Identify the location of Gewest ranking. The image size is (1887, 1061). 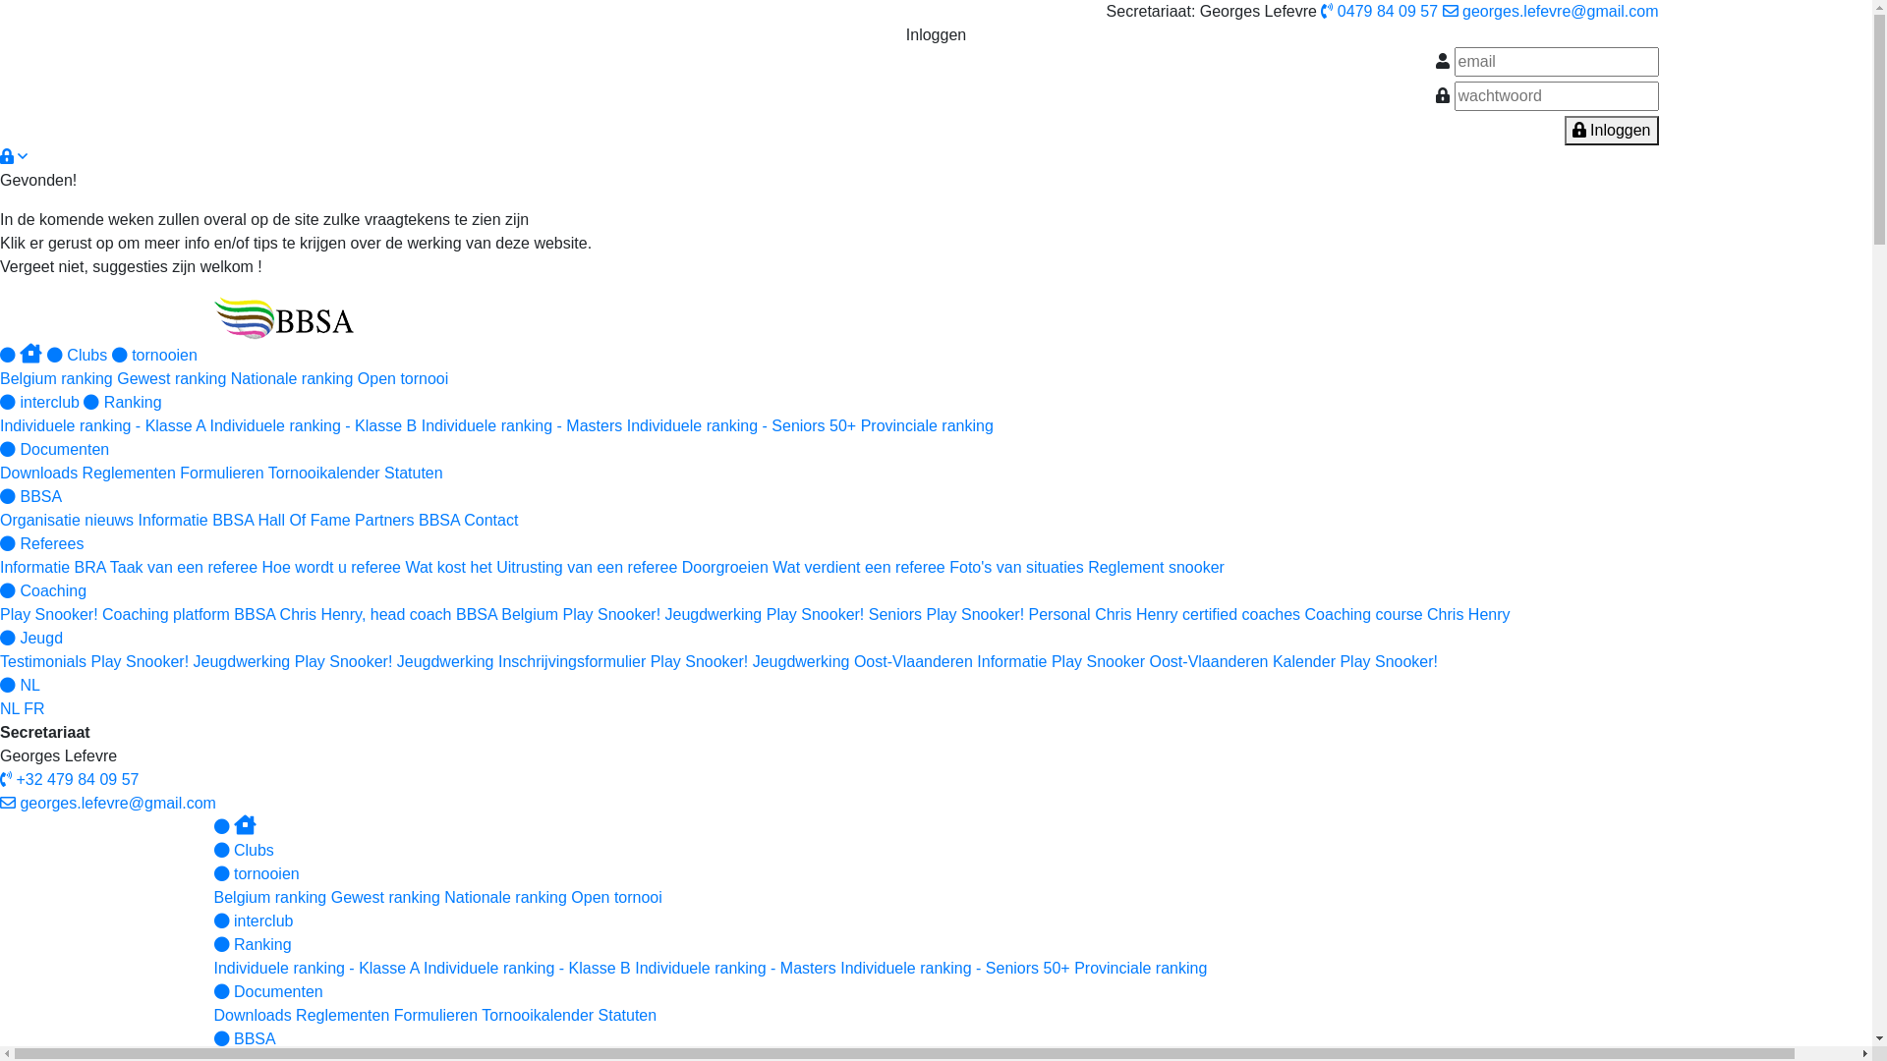
(385, 897).